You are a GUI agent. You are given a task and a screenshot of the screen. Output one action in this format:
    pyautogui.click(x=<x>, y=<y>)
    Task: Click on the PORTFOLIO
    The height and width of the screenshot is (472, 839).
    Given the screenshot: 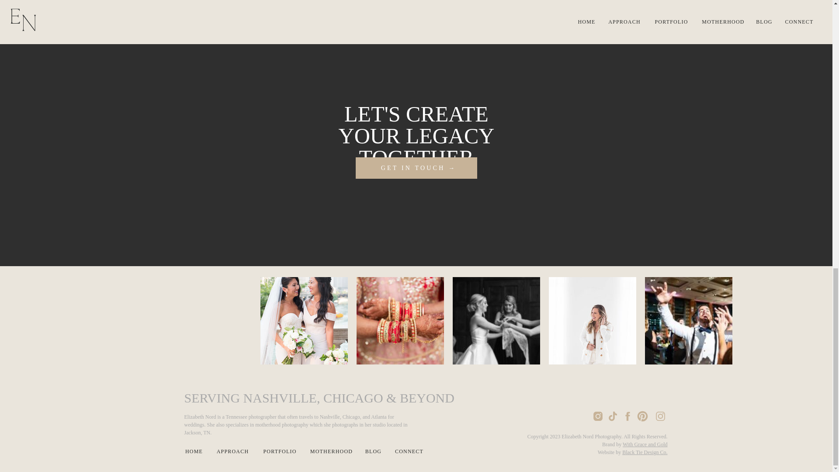 What is the action you would take?
    pyautogui.click(x=279, y=451)
    